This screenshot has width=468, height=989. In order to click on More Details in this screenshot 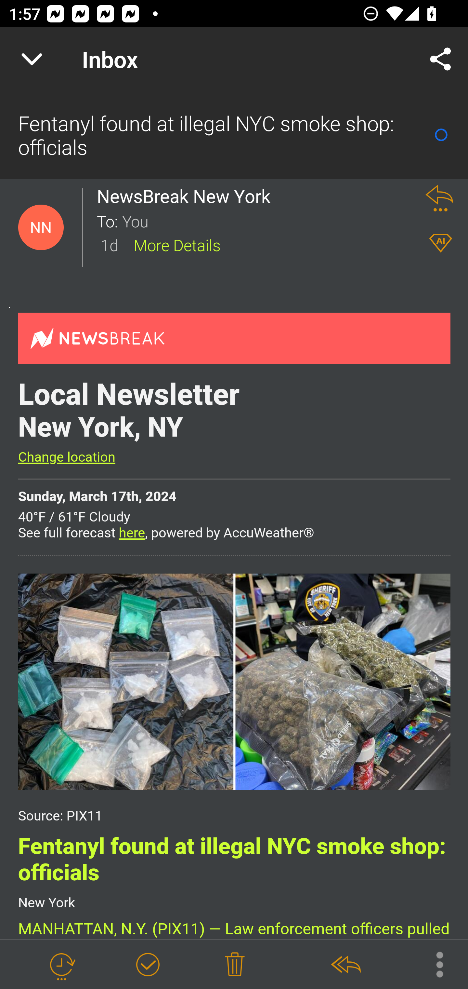, I will do `click(177, 244)`.